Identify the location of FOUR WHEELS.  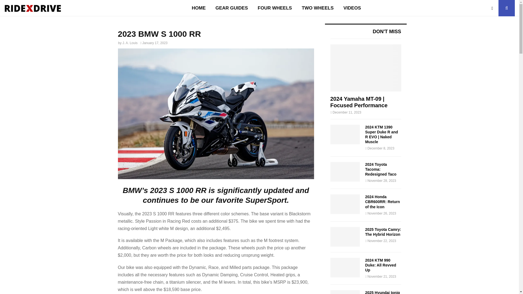
(275, 8).